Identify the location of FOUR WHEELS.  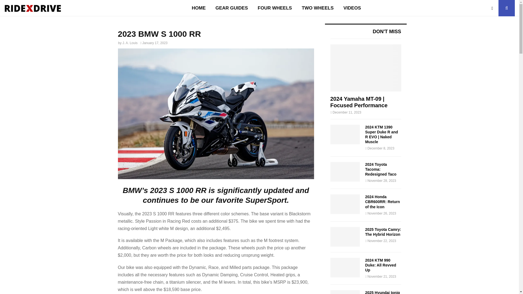
(275, 8).